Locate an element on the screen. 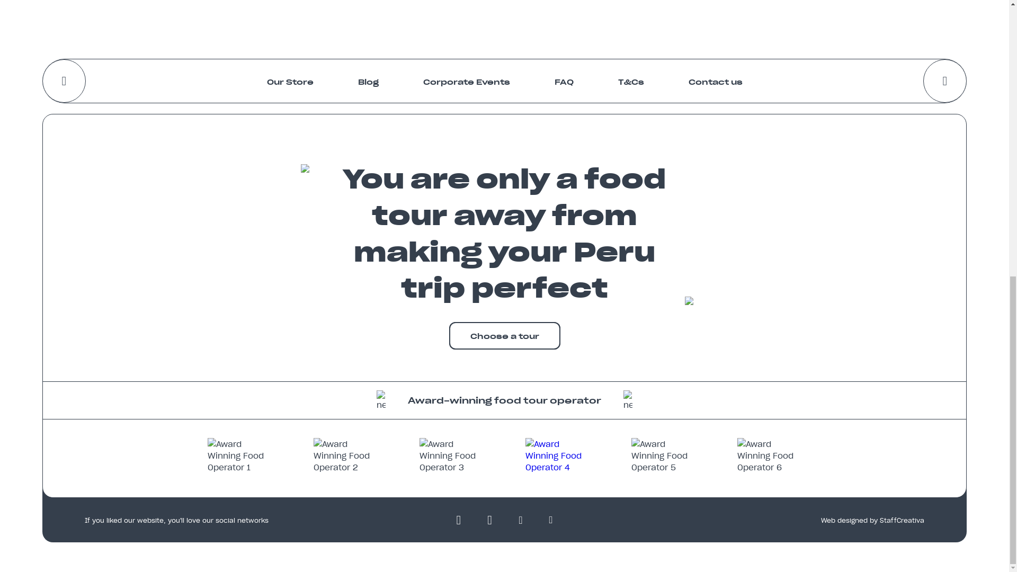  Corporate Events is located at coordinates (466, 81).